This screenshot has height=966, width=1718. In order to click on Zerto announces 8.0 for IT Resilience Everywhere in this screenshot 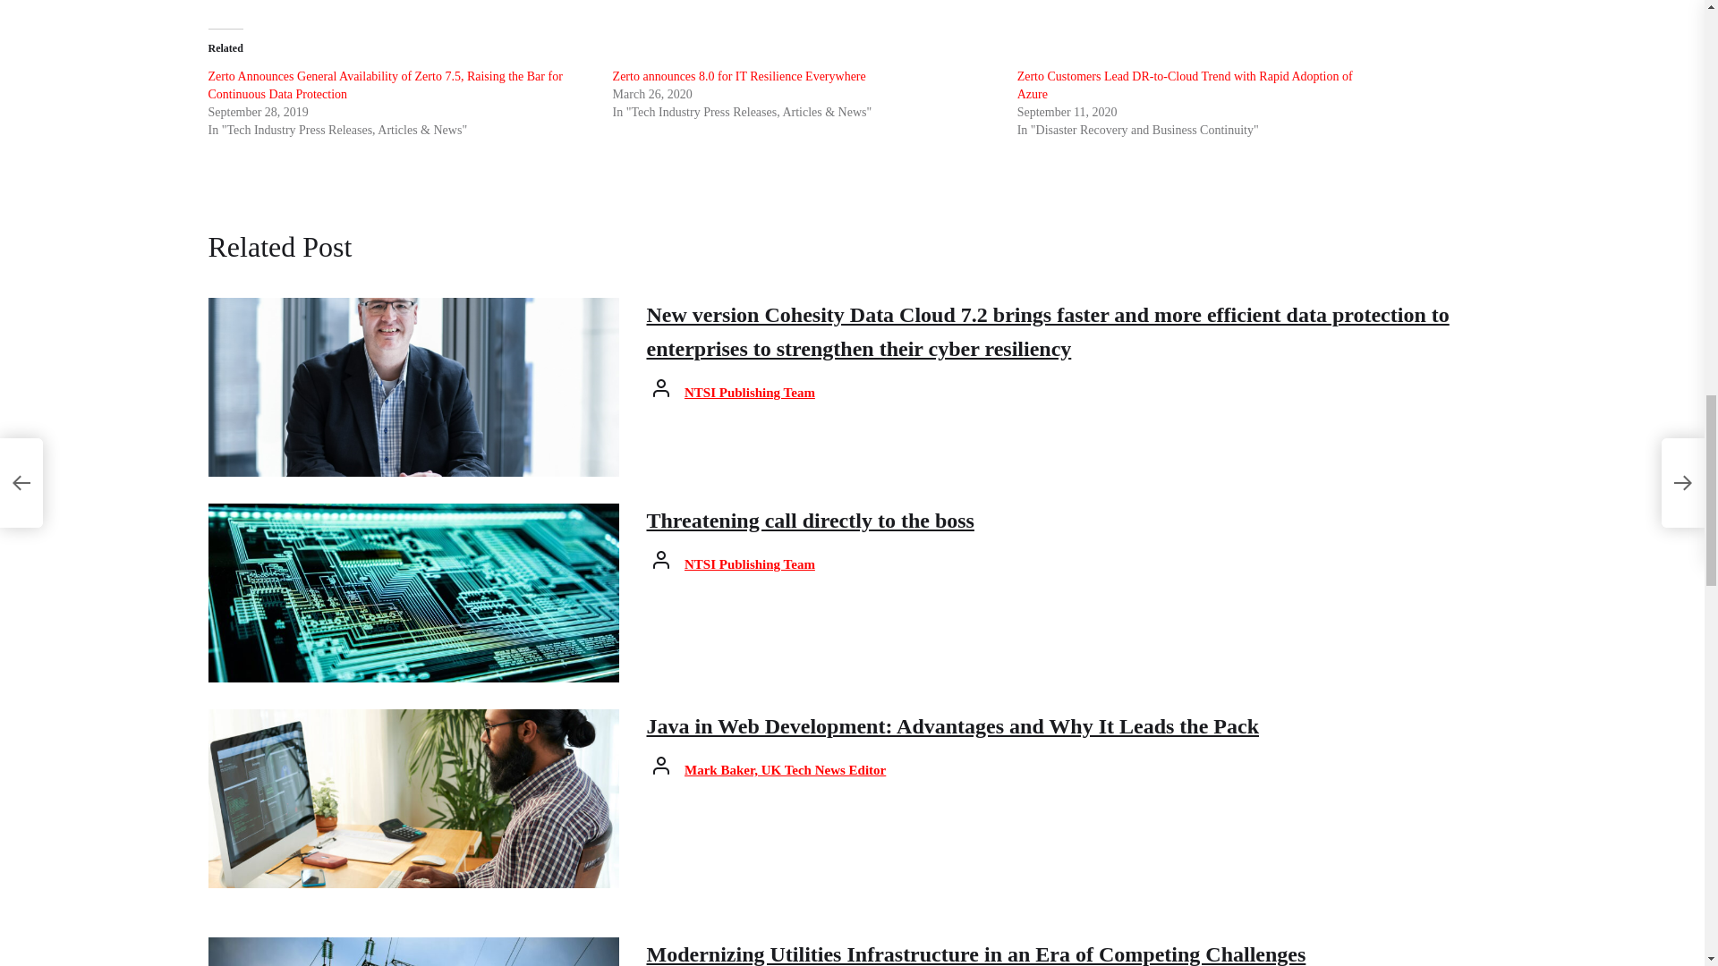, I will do `click(739, 75)`.